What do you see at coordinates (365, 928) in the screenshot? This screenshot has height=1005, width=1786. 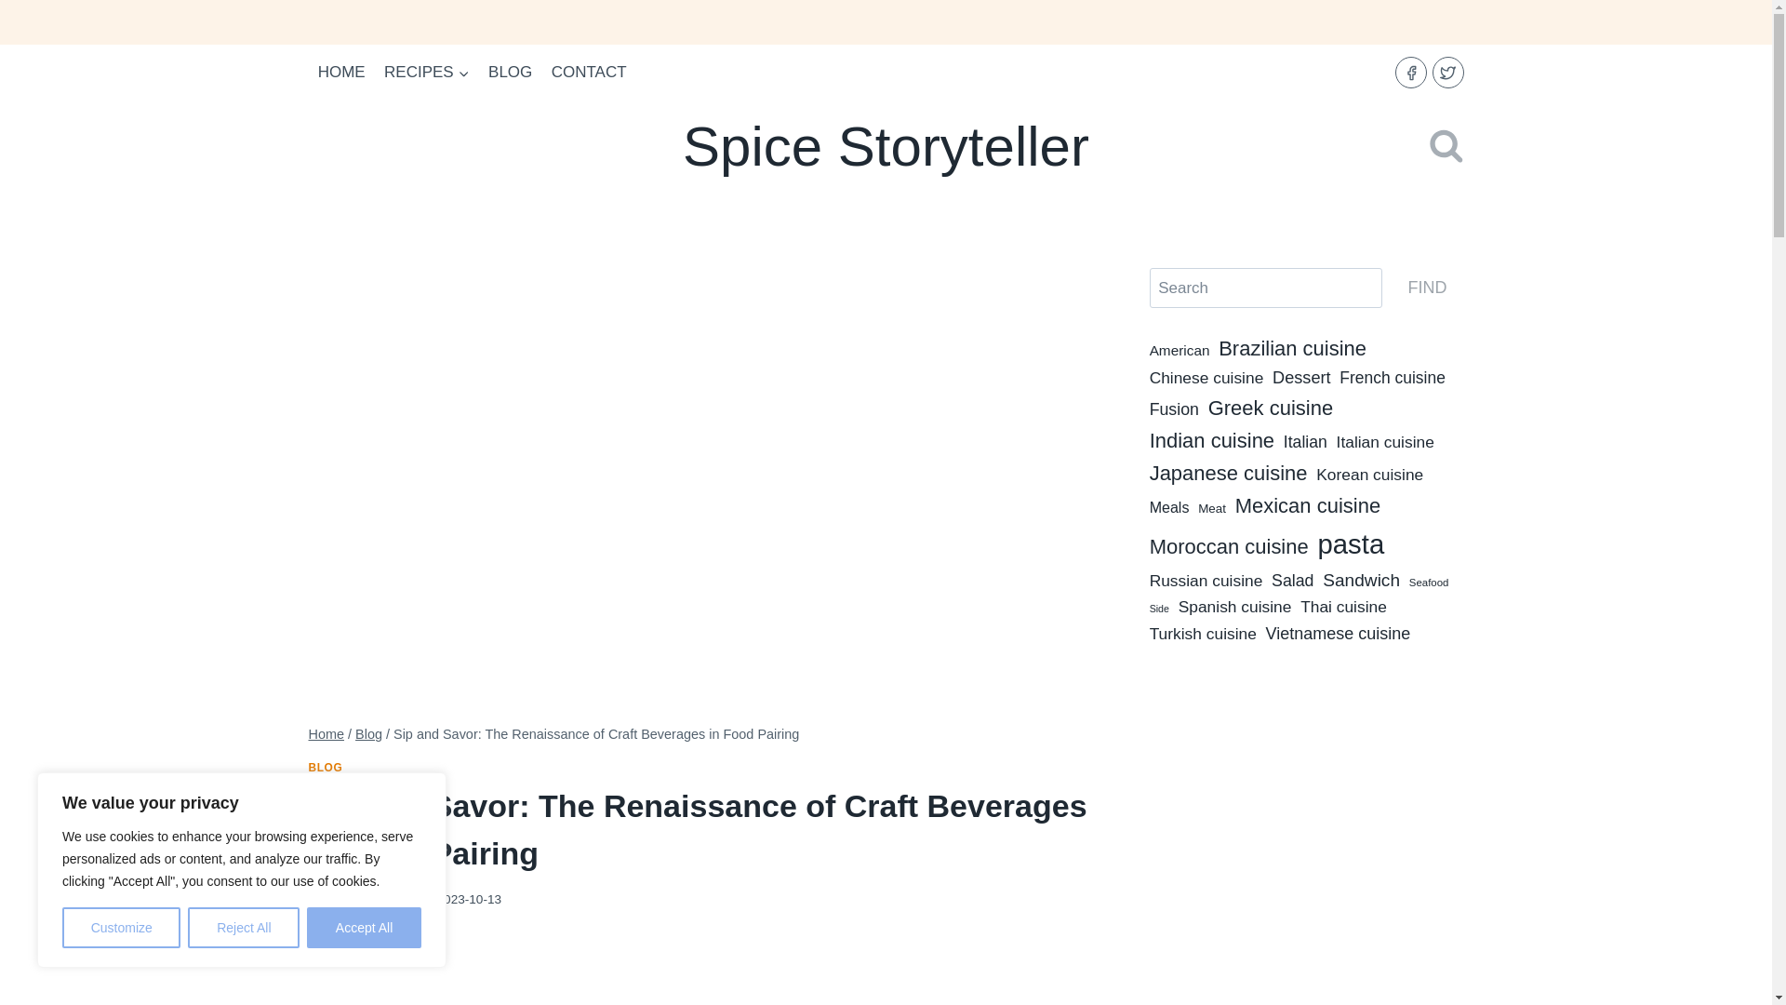 I see `Accept All` at bounding box center [365, 928].